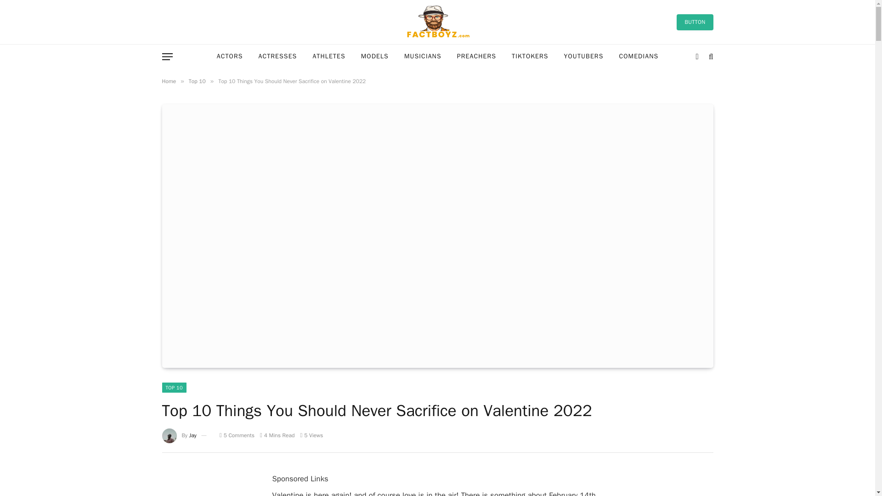  I want to click on COMEDIANS, so click(639, 57).